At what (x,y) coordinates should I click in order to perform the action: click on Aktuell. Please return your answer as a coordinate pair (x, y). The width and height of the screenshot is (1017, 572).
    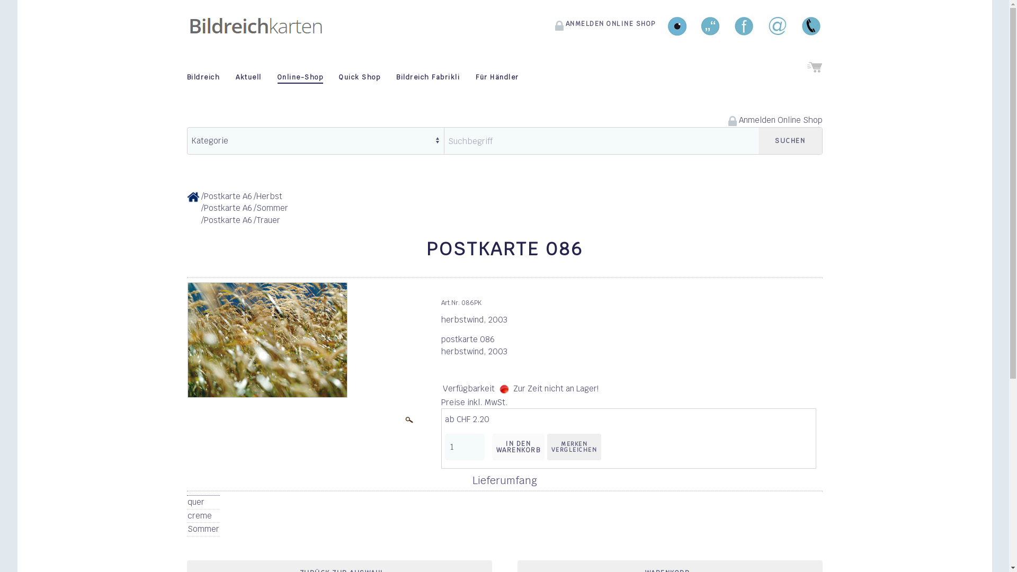
    Looking at the image, I should click on (248, 77).